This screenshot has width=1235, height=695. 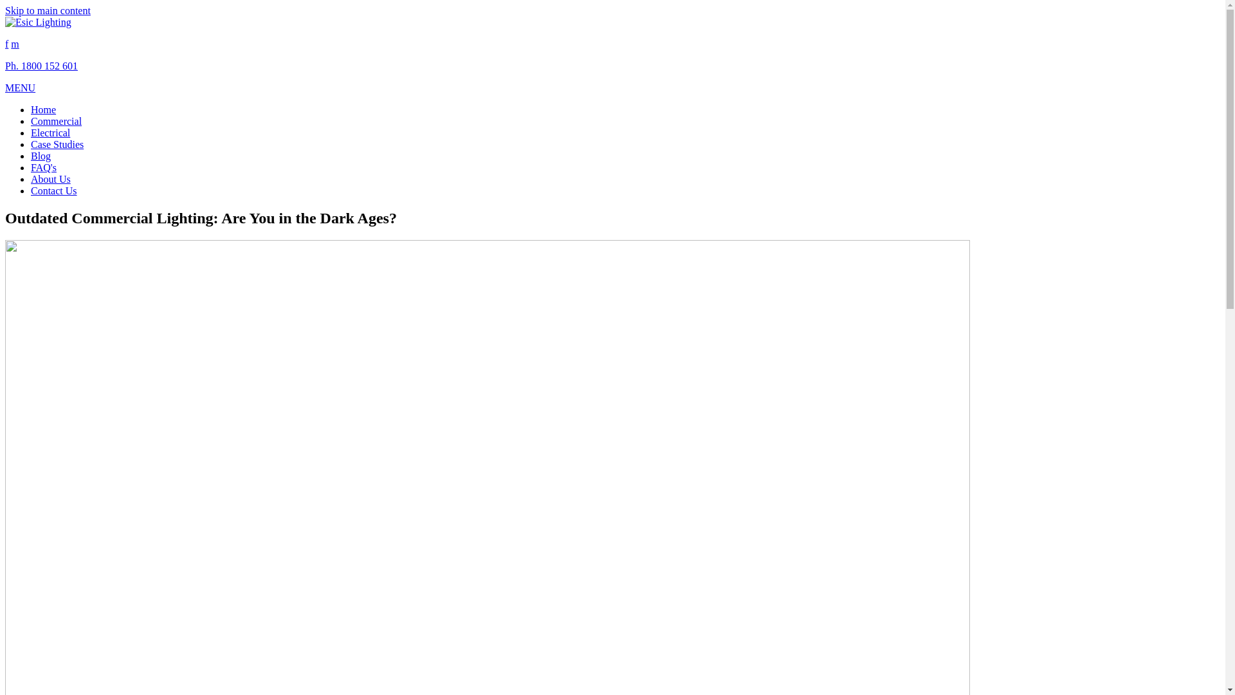 I want to click on Contact Us, so click(x=54, y=190).